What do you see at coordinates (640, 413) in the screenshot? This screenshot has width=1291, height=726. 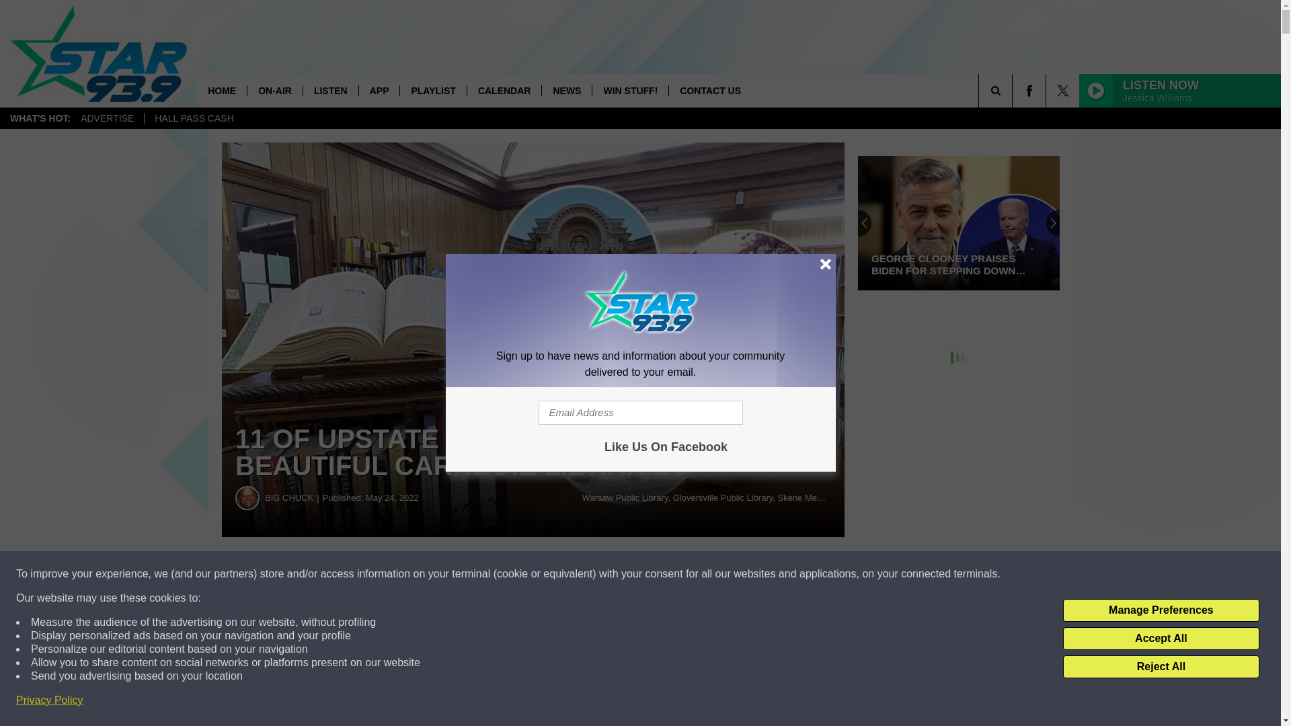 I see `Email Address` at bounding box center [640, 413].